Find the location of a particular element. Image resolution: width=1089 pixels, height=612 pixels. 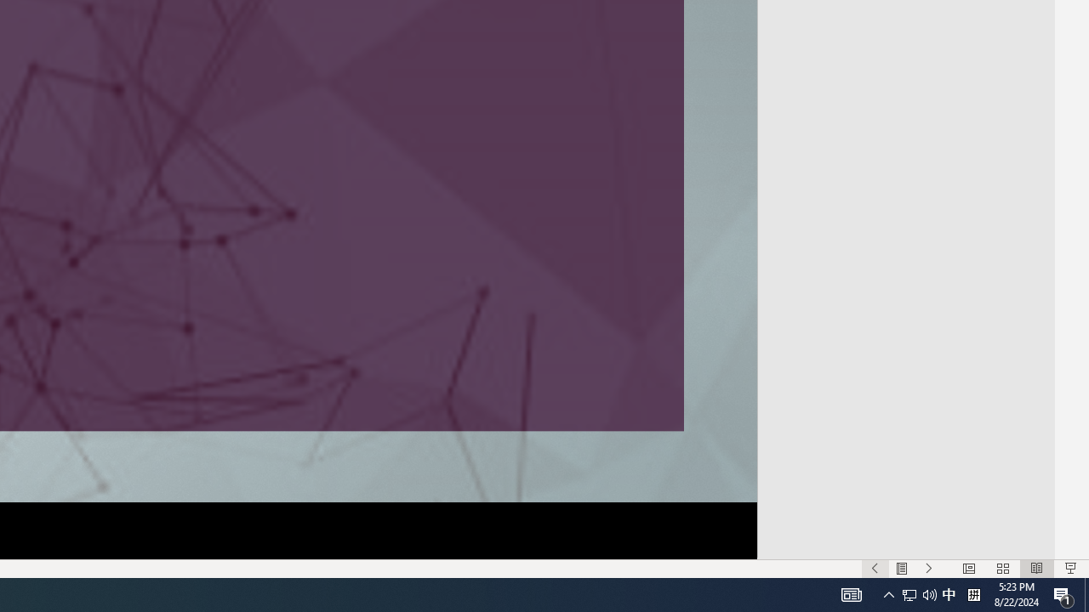

Slide Show Previous On is located at coordinates (875, 568).